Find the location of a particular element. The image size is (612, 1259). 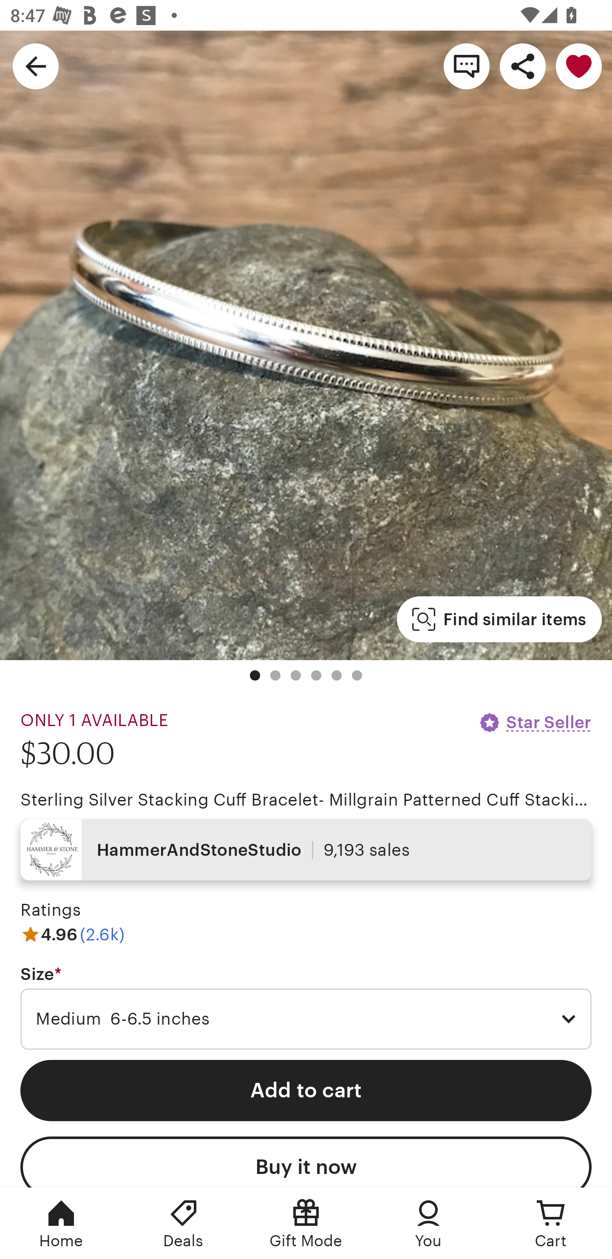

Size * Required Medium  6-6.5 inches is located at coordinates (306, 1008).